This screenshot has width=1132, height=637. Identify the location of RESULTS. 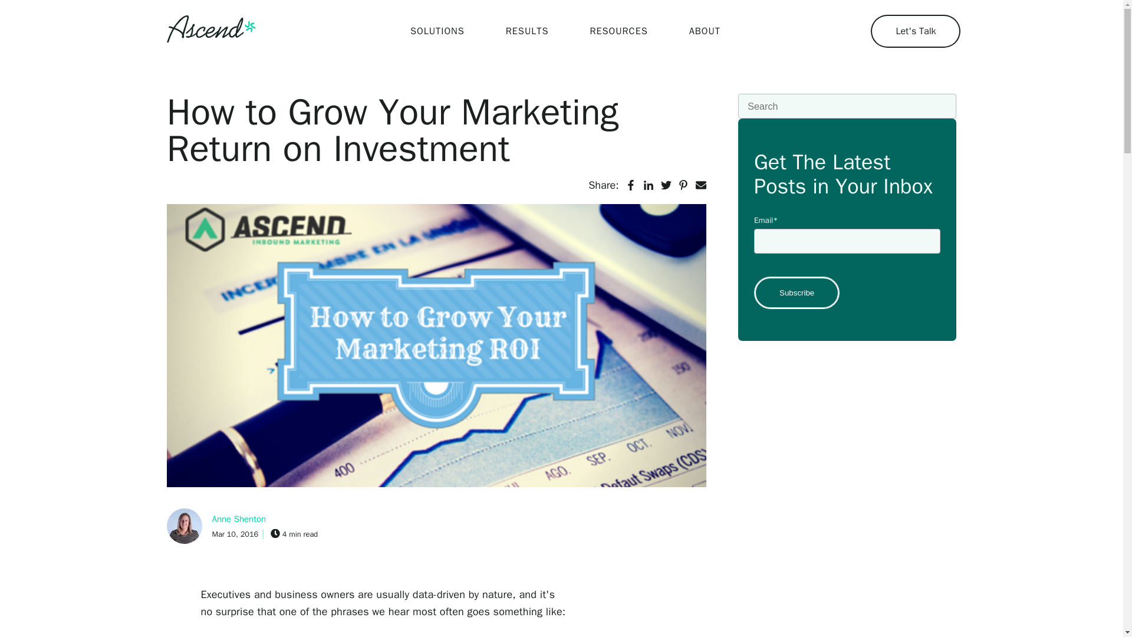
(527, 31).